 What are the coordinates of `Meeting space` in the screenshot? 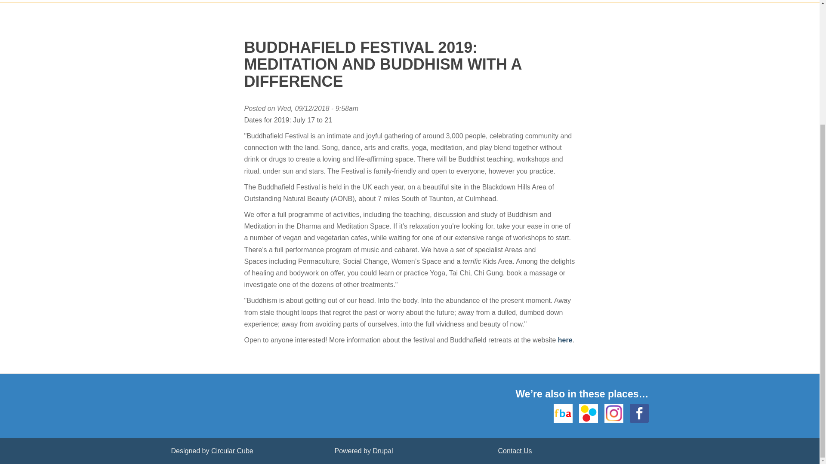 It's located at (400, 1).